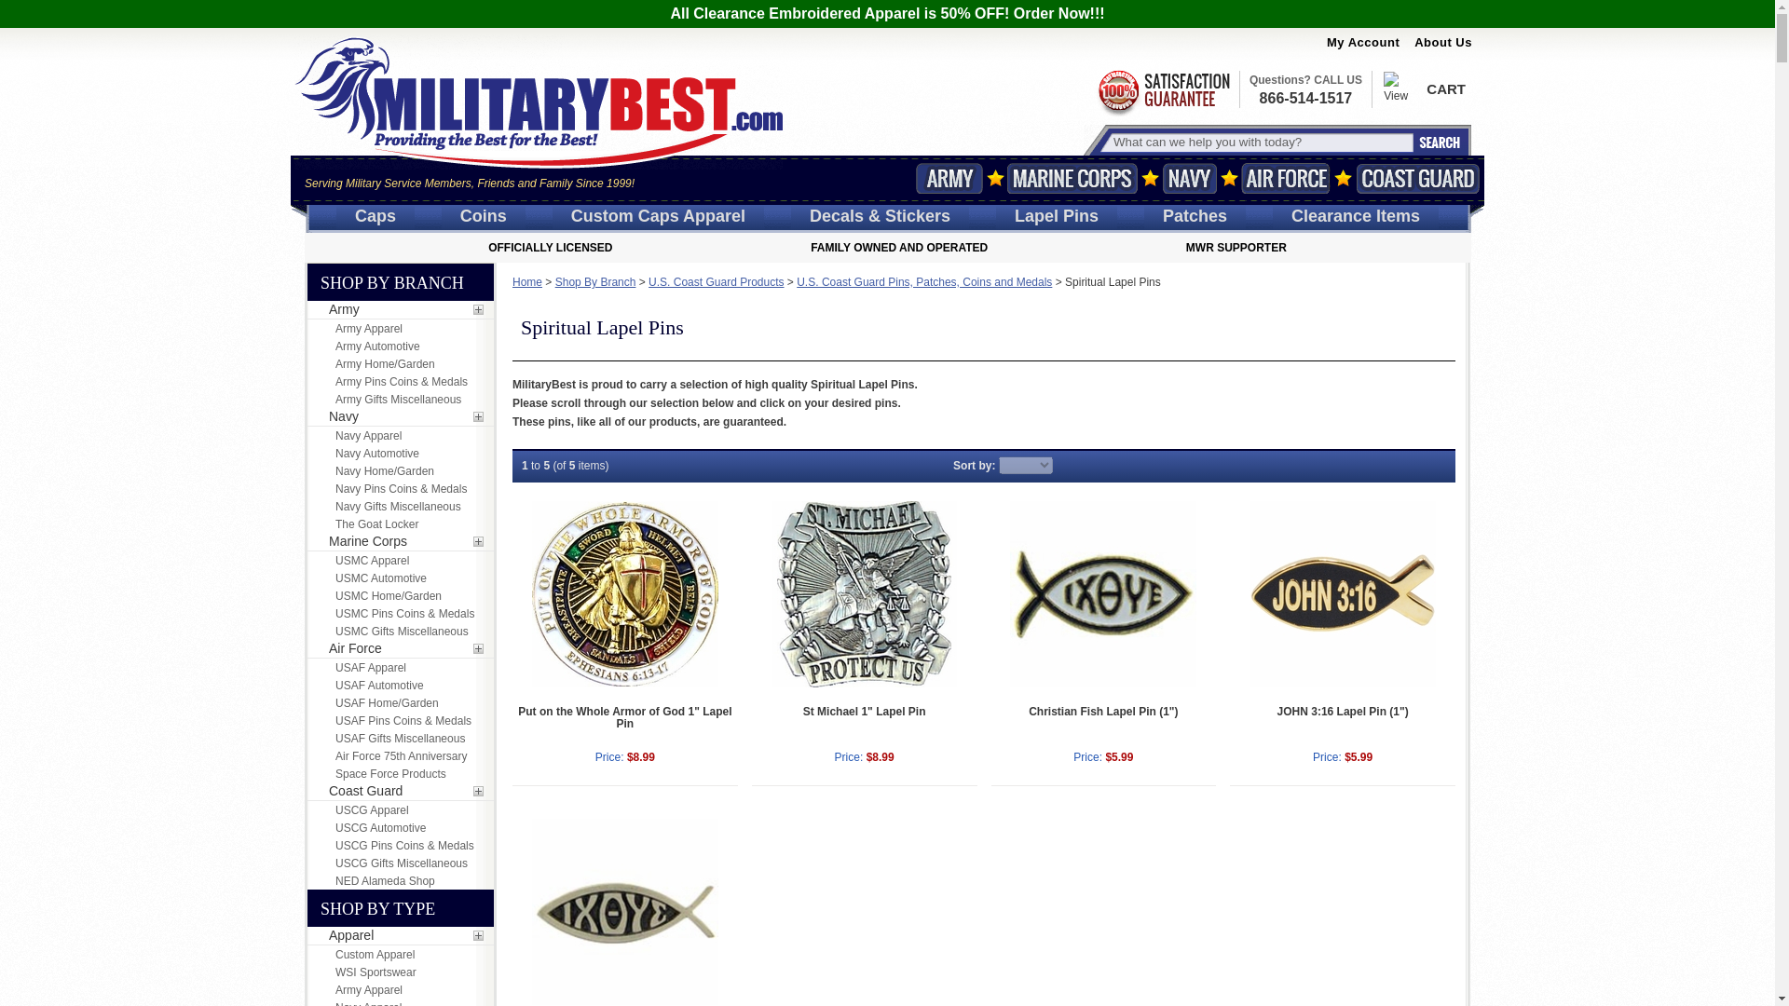  Describe the element at coordinates (624, 593) in the screenshot. I see `Put on the Whole Armor of God 1" Lapel Pin` at that location.